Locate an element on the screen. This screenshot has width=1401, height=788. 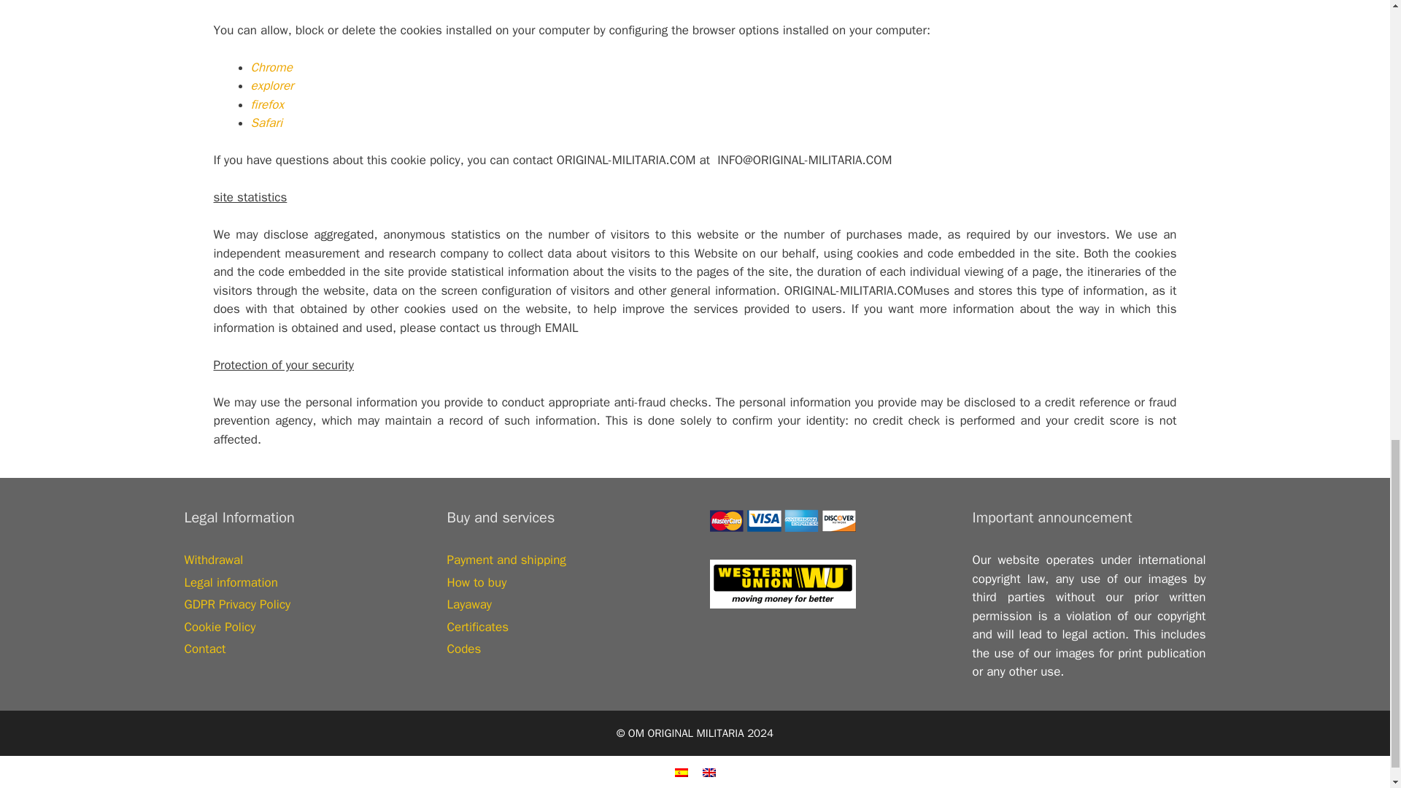
Legal information is located at coordinates (231, 582).